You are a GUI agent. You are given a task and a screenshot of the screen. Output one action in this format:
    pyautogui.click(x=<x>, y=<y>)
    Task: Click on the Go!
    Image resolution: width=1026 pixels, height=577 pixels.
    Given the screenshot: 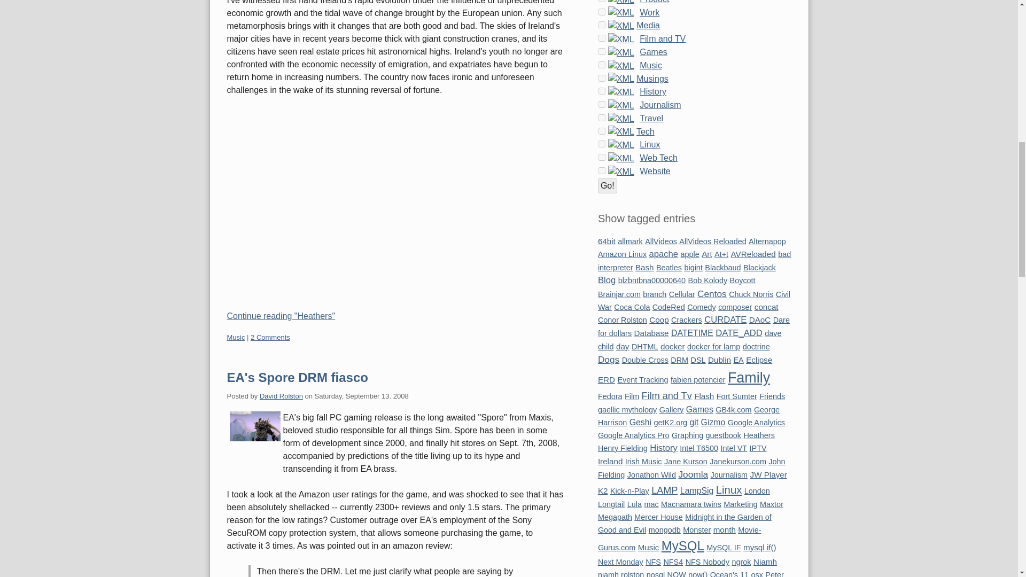 What is the action you would take?
    pyautogui.click(x=608, y=185)
    